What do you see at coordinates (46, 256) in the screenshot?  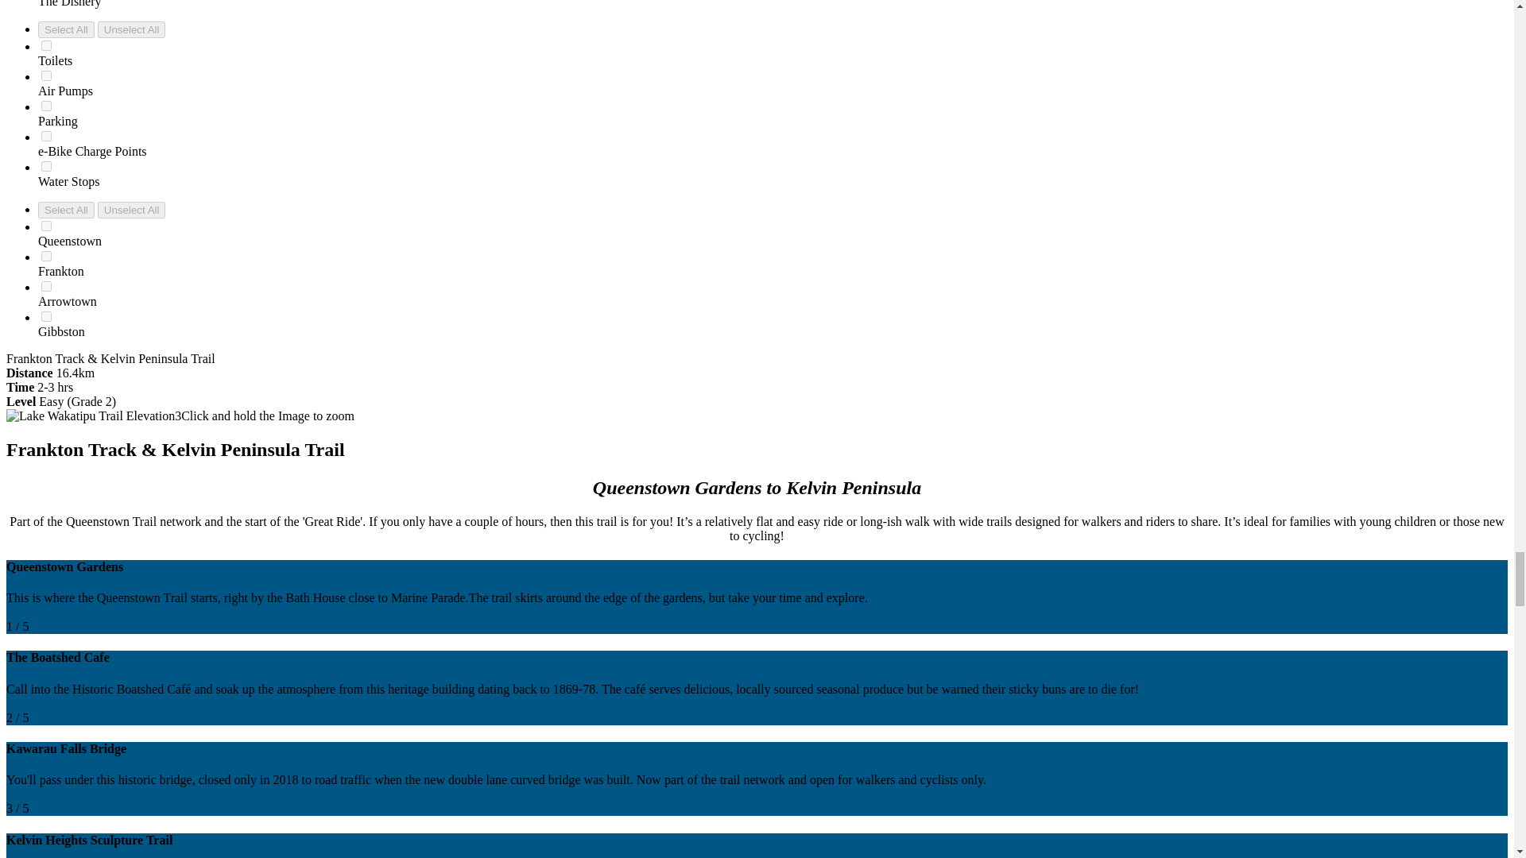 I see `2` at bounding box center [46, 256].